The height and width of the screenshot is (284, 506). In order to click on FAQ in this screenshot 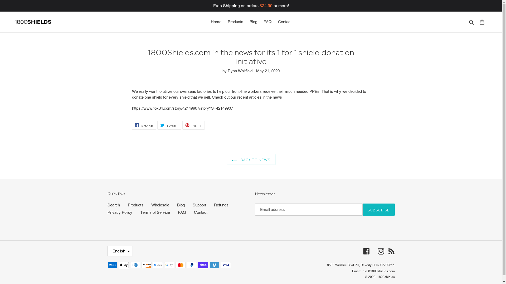, I will do `click(182, 212)`.